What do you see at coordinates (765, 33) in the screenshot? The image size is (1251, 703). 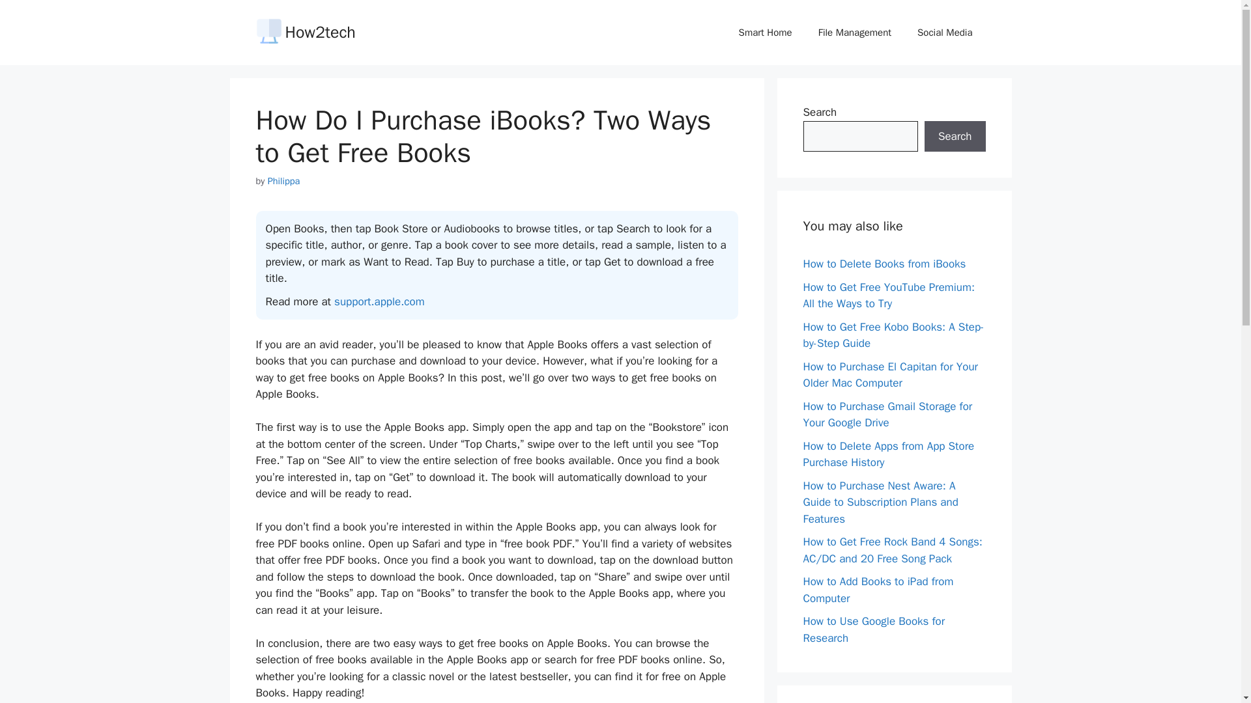 I see `Smart Home` at bounding box center [765, 33].